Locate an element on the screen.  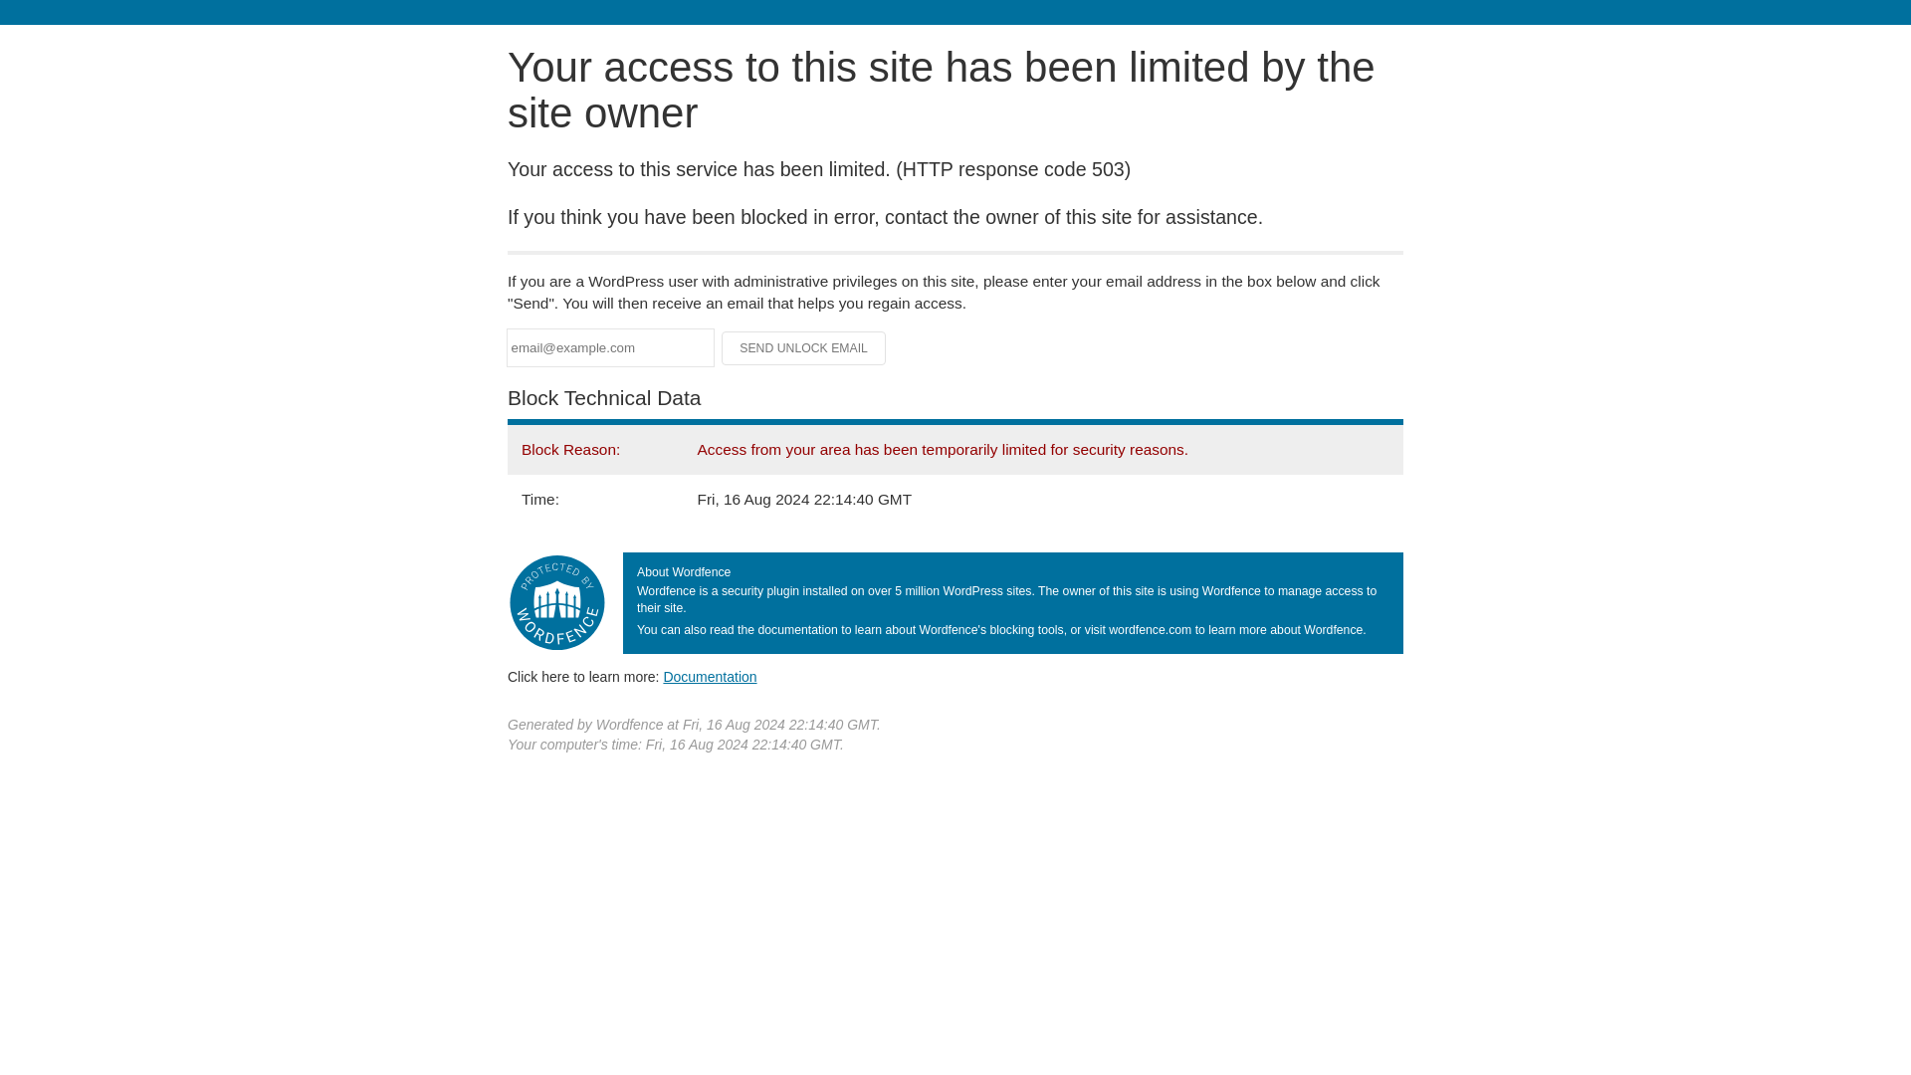
Documentation is located at coordinates (710, 676).